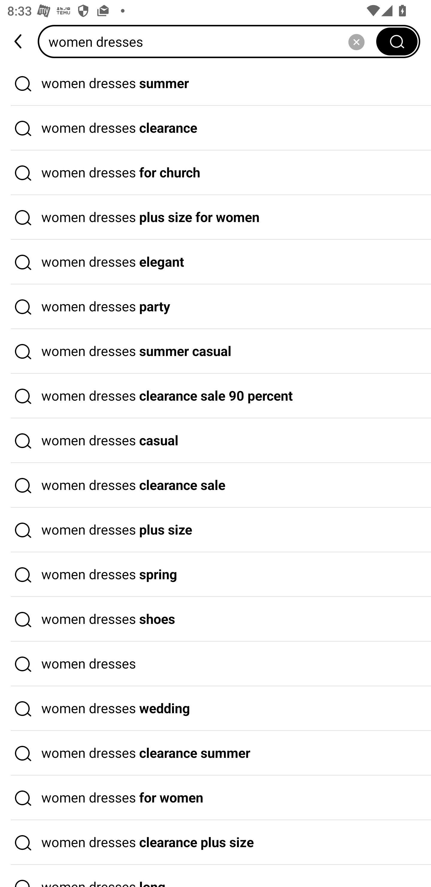  Describe the element at coordinates (215, 128) in the screenshot. I see `women dresses clearance` at that location.